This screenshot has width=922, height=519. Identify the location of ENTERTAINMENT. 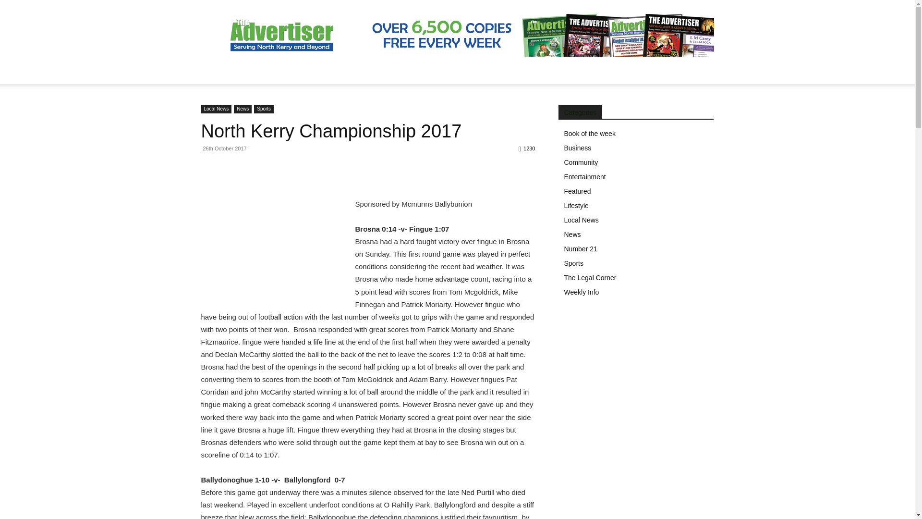
(392, 72).